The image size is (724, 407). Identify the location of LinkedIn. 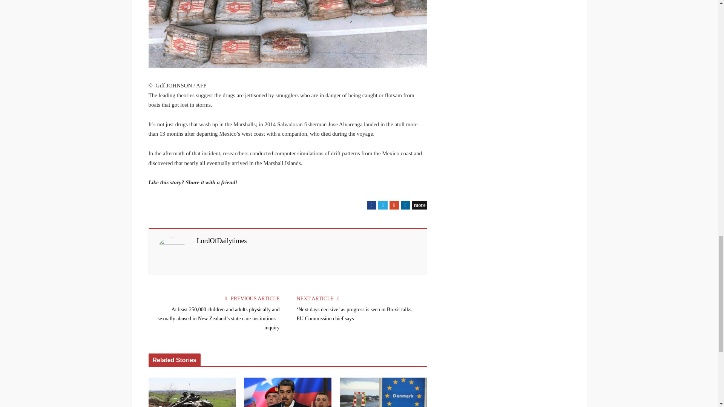
(406, 205).